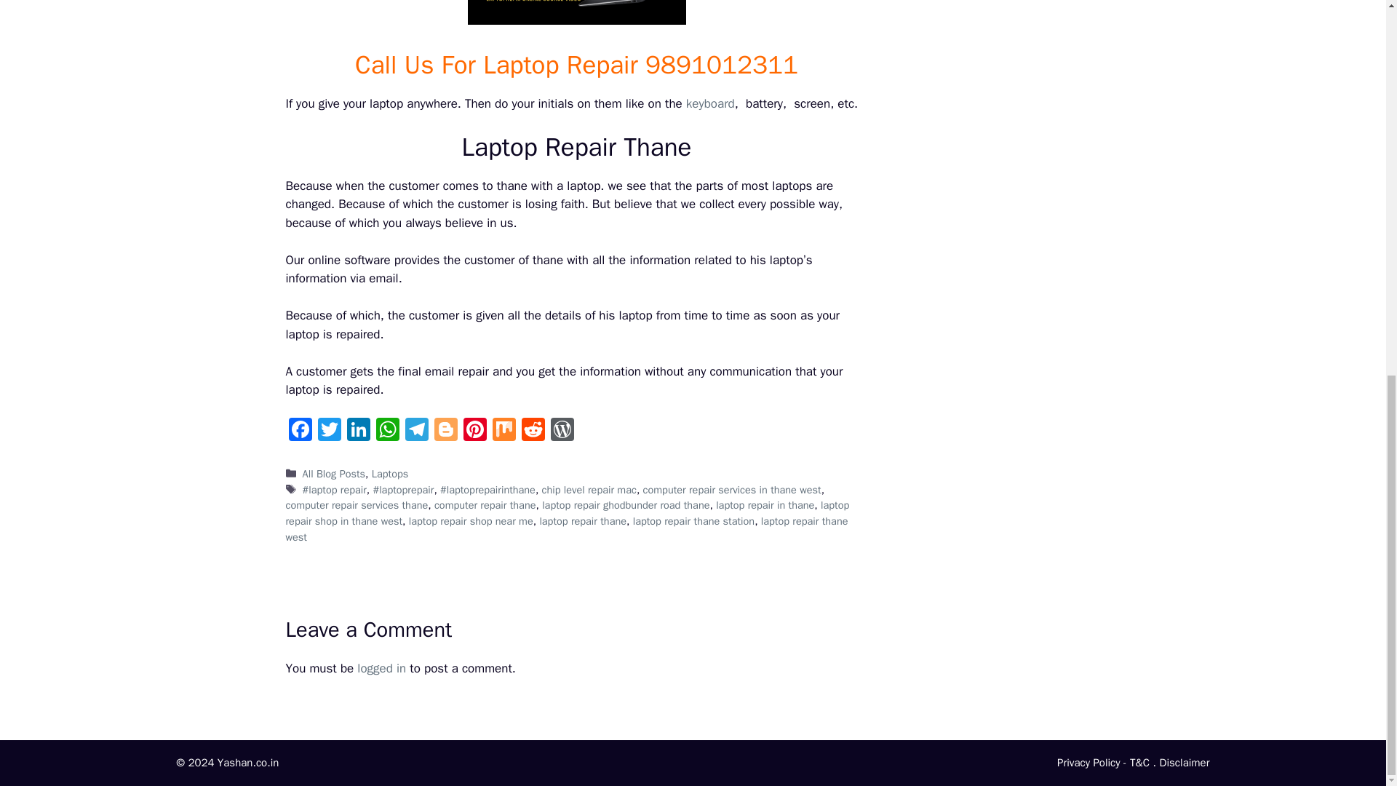 This screenshot has width=1397, height=786. Describe the element at coordinates (562, 431) in the screenshot. I see `WordPress` at that location.